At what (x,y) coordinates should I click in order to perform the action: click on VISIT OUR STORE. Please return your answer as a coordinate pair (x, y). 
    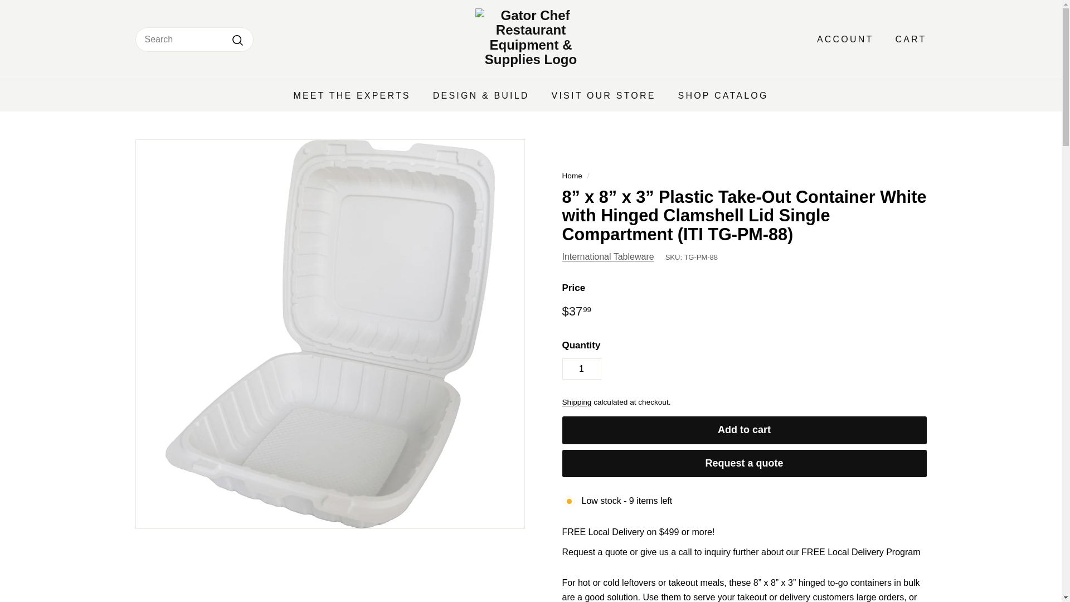
    Looking at the image, I should click on (603, 95).